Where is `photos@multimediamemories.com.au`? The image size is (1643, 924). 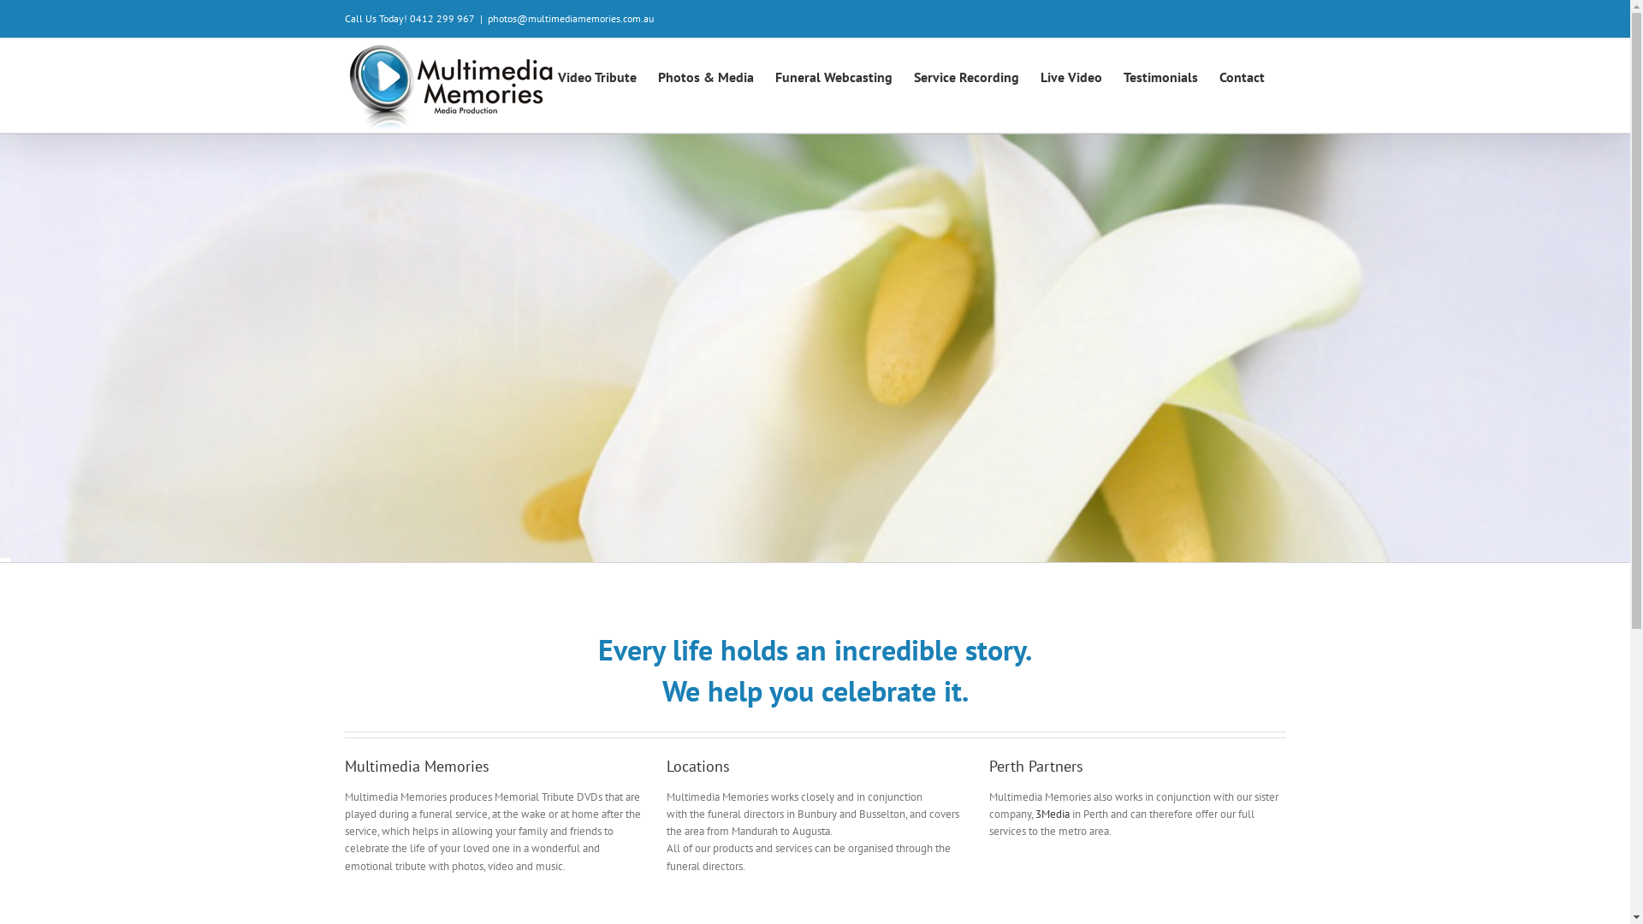
photos@multimediamemories.com.au is located at coordinates (571, 19).